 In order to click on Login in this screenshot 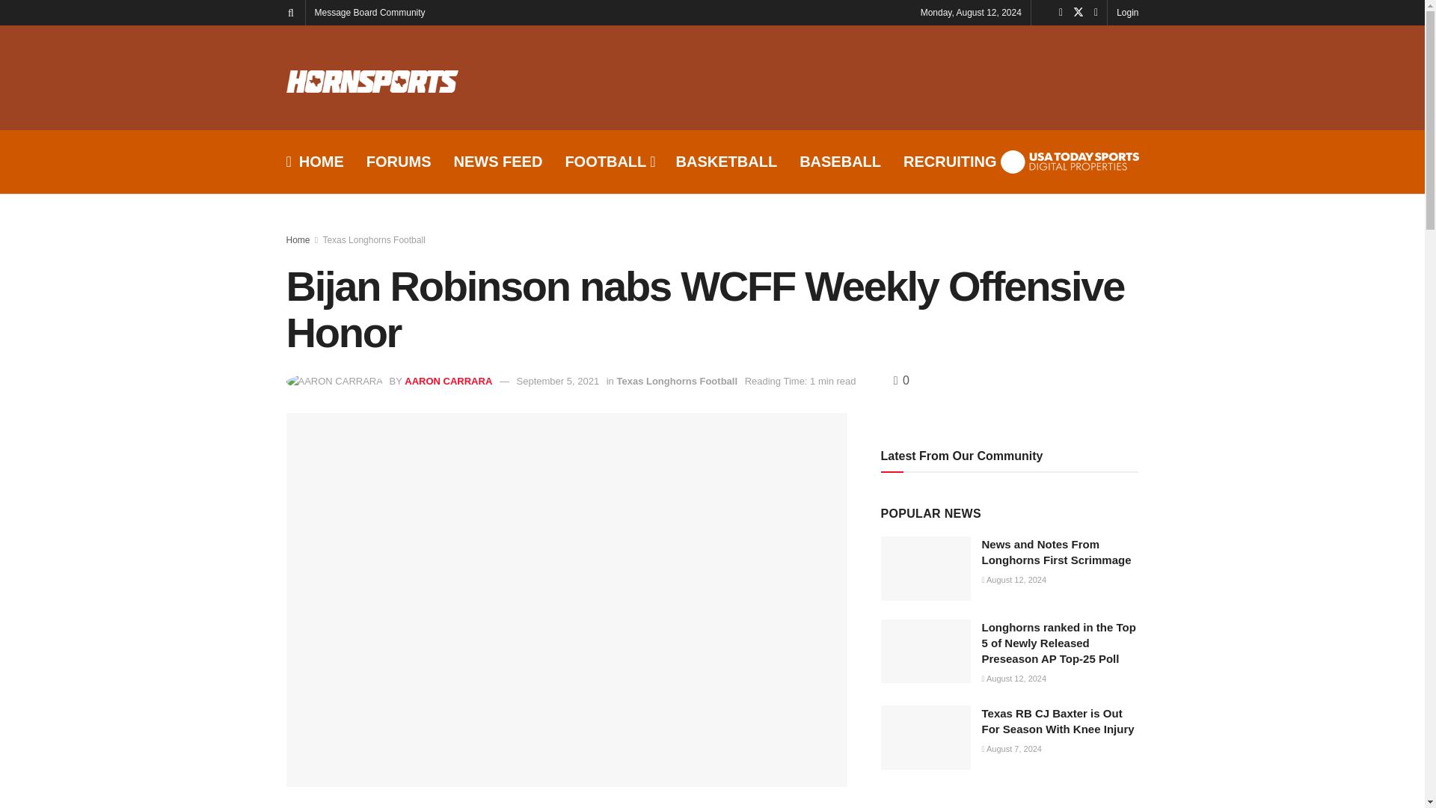, I will do `click(1128, 12)`.